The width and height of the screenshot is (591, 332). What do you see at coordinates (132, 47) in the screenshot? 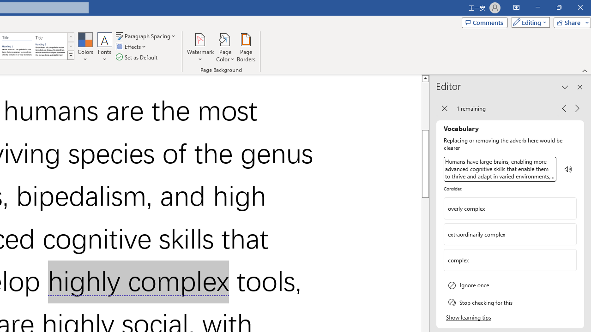
I see `Effects` at bounding box center [132, 47].